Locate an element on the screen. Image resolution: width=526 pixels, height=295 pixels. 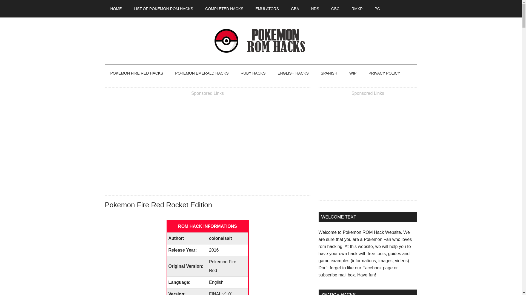
WIP is located at coordinates (353, 73).